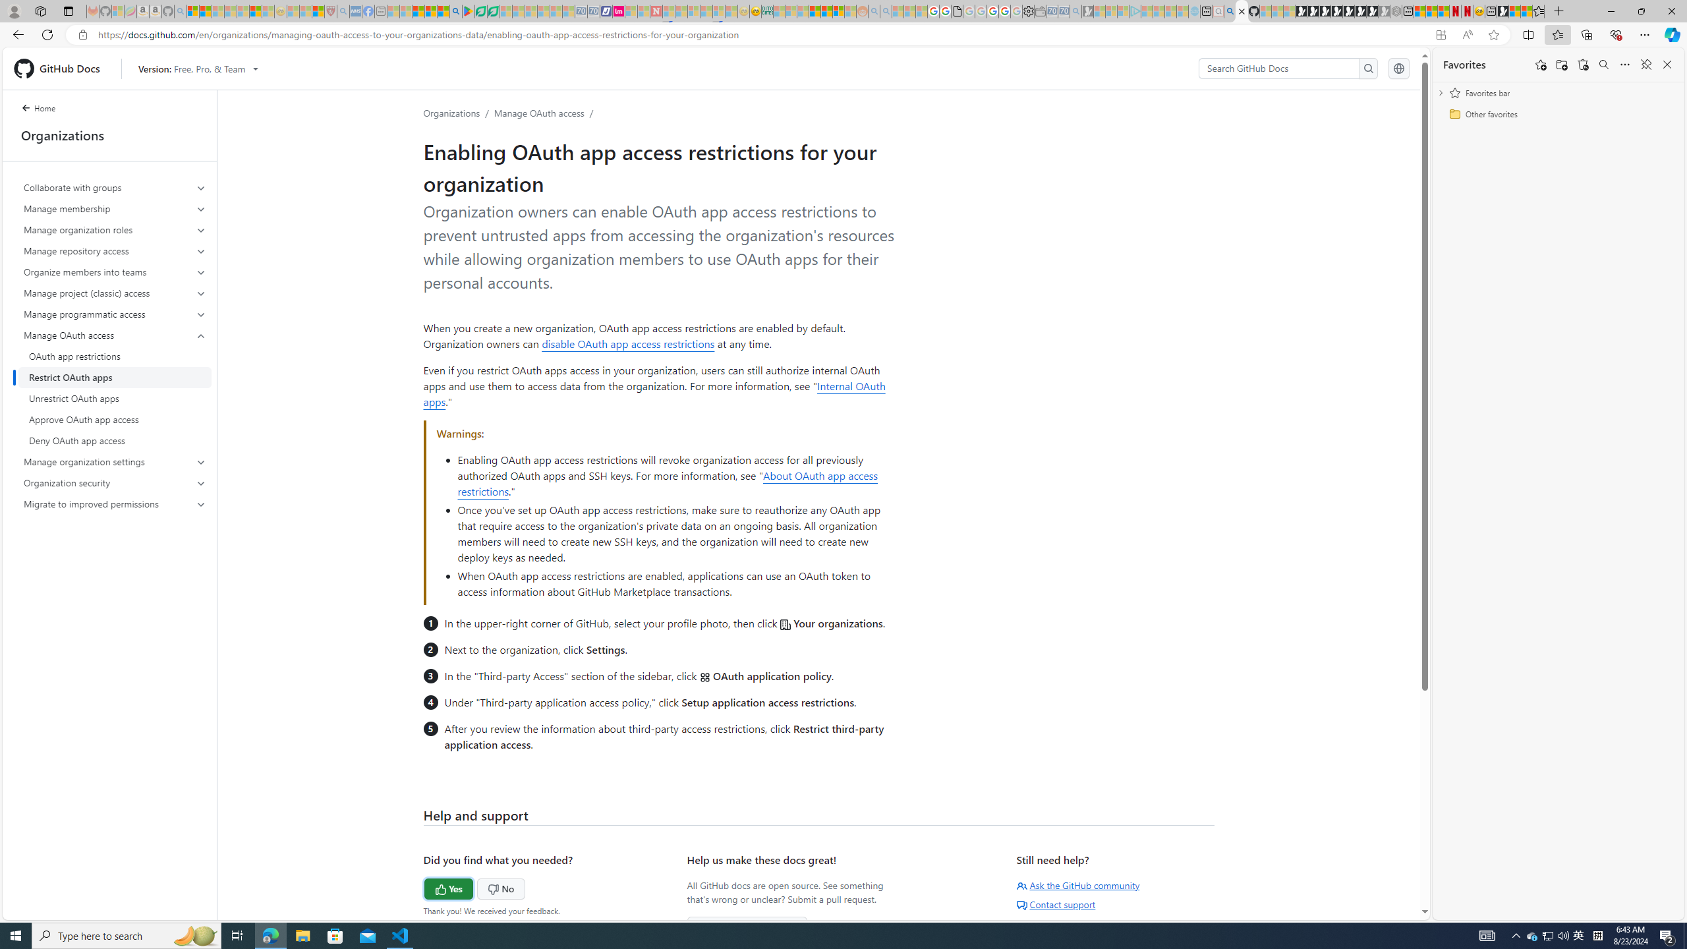  Describe the element at coordinates (1559, 11) in the screenshot. I see `New Tab` at that location.